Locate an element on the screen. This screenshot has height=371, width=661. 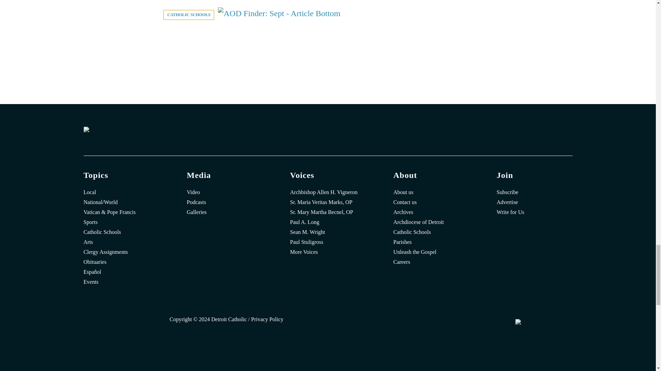
Events is located at coordinates (121, 282).